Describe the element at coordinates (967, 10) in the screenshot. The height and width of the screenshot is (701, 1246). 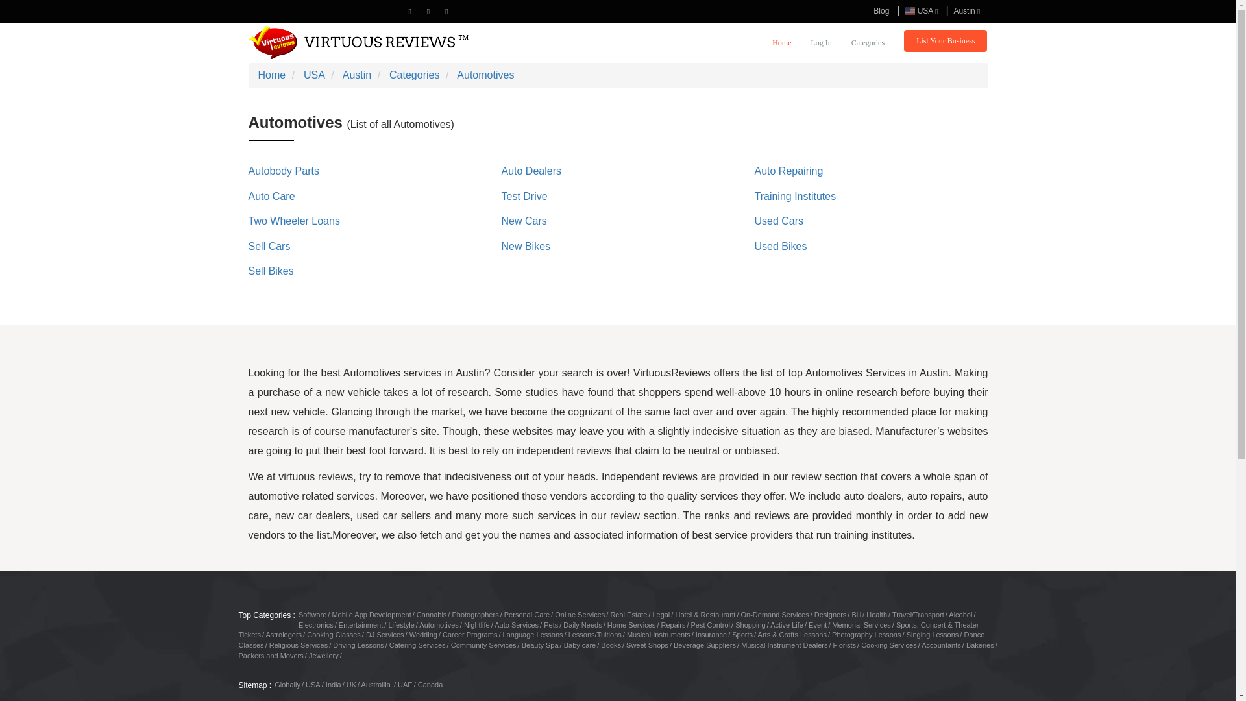
I see `select city` at that location.